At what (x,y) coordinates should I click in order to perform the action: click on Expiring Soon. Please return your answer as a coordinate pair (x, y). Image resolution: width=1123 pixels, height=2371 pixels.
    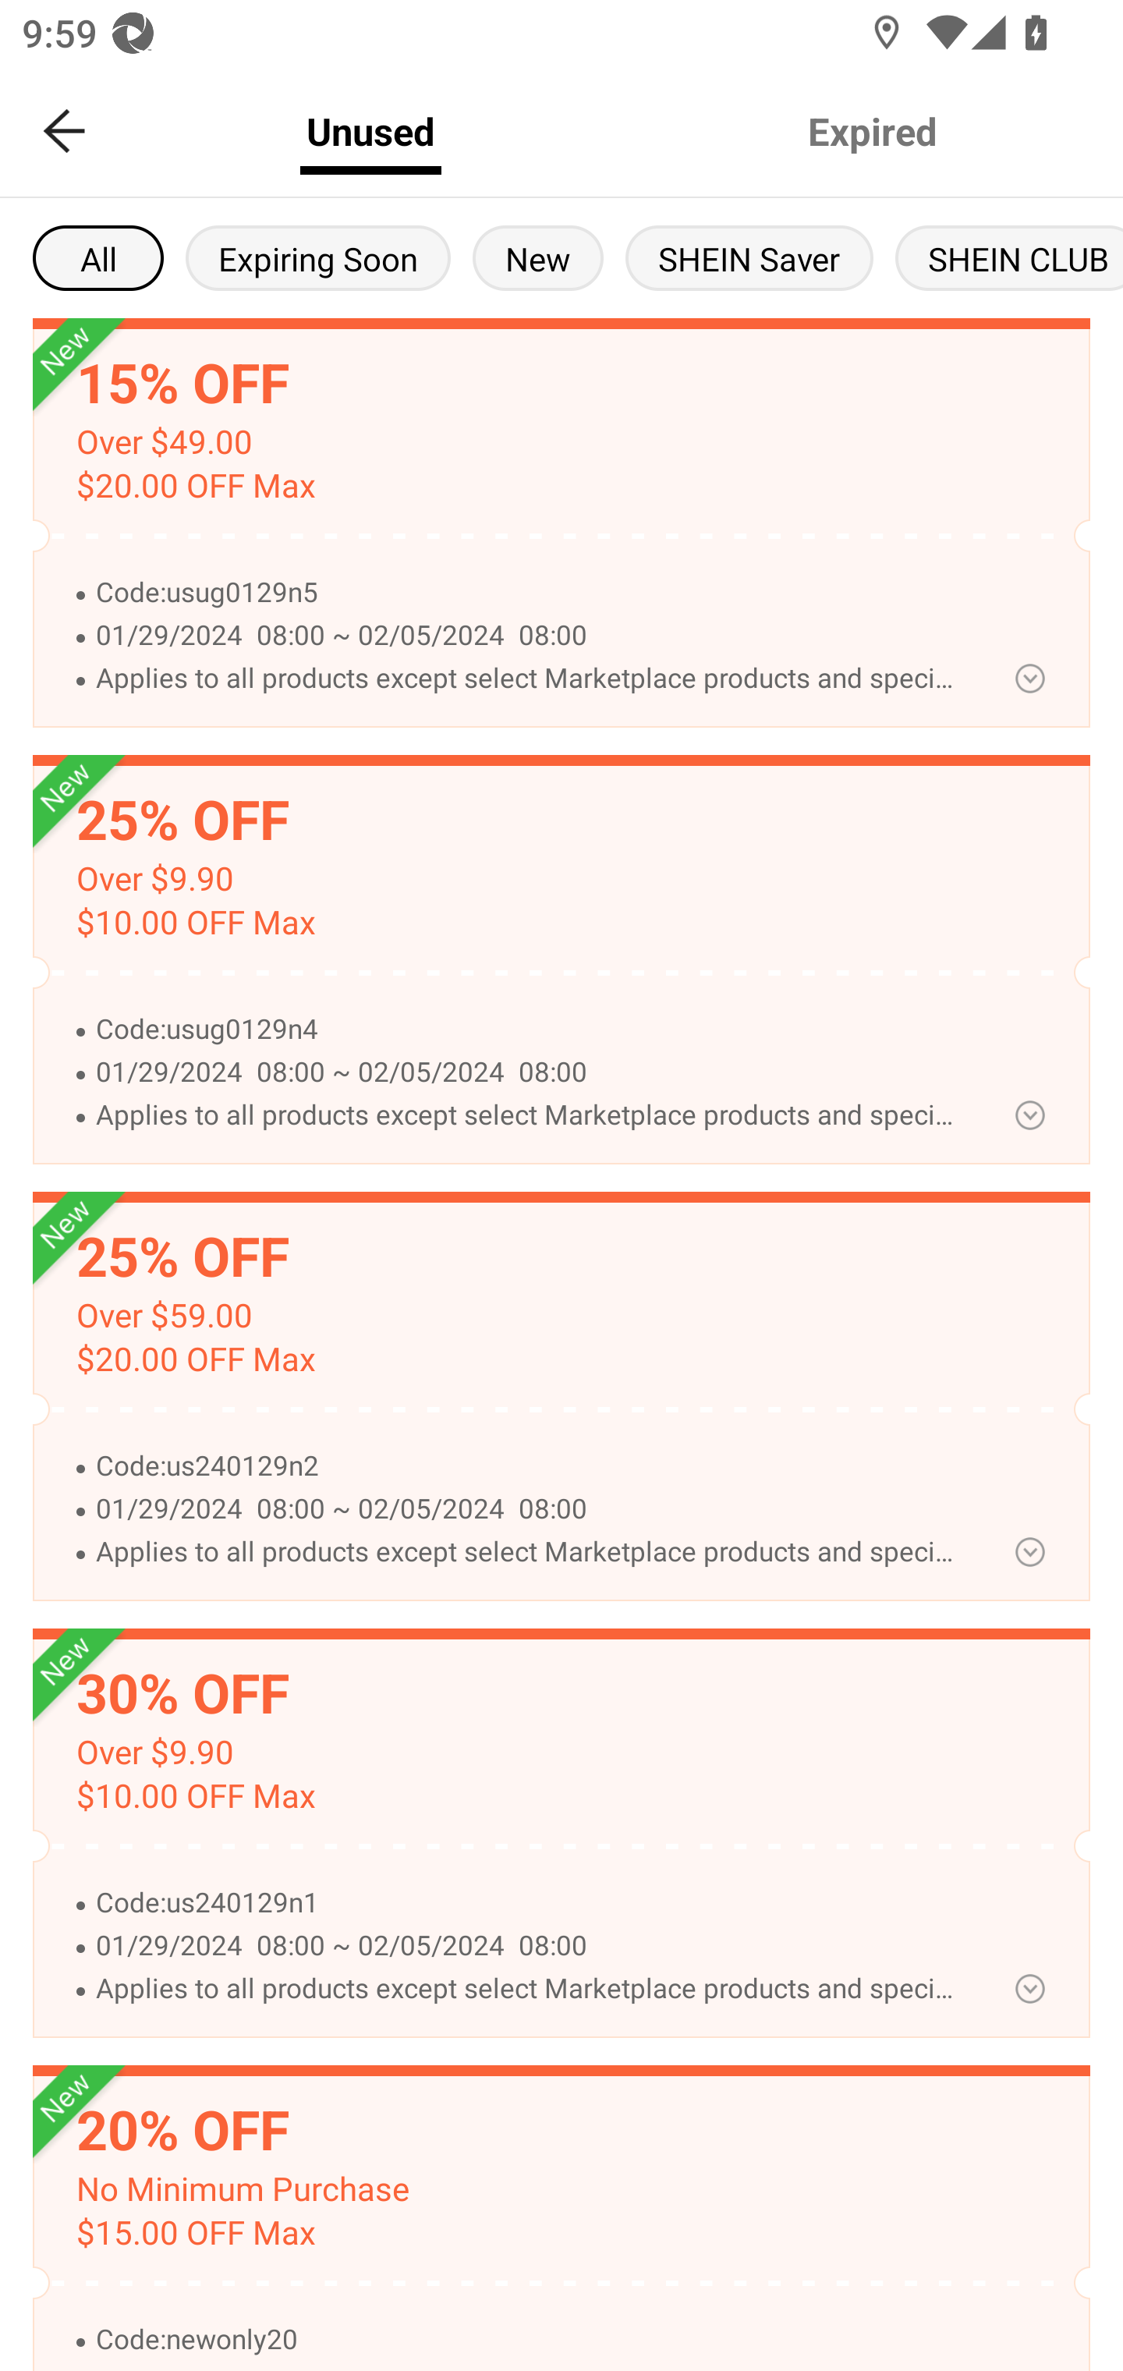
    Looking at the image, I should click on (317, 257).